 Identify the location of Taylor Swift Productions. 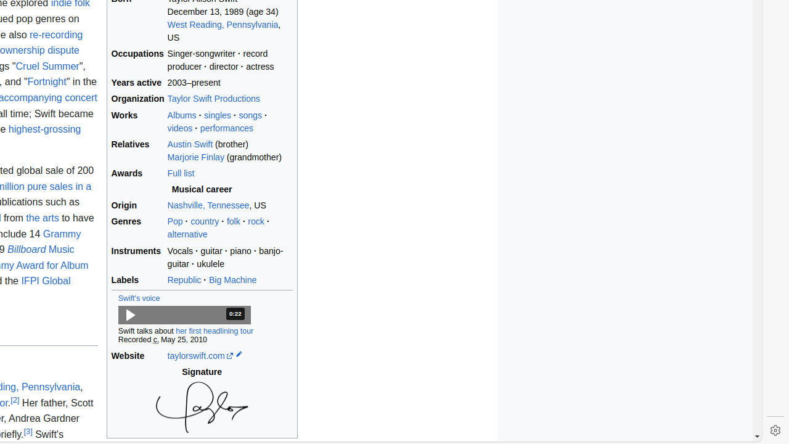
(213, 99).